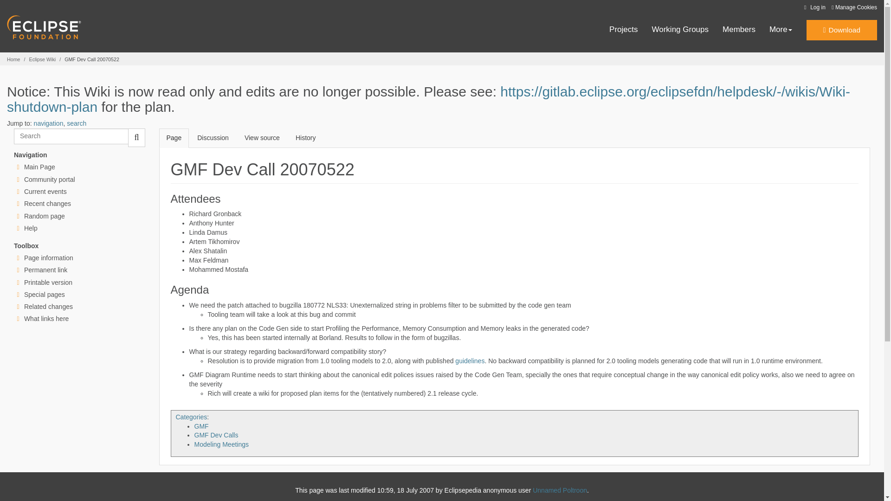 The image size is (891, 501). I want to click on Working Groups, so click(680, 30).